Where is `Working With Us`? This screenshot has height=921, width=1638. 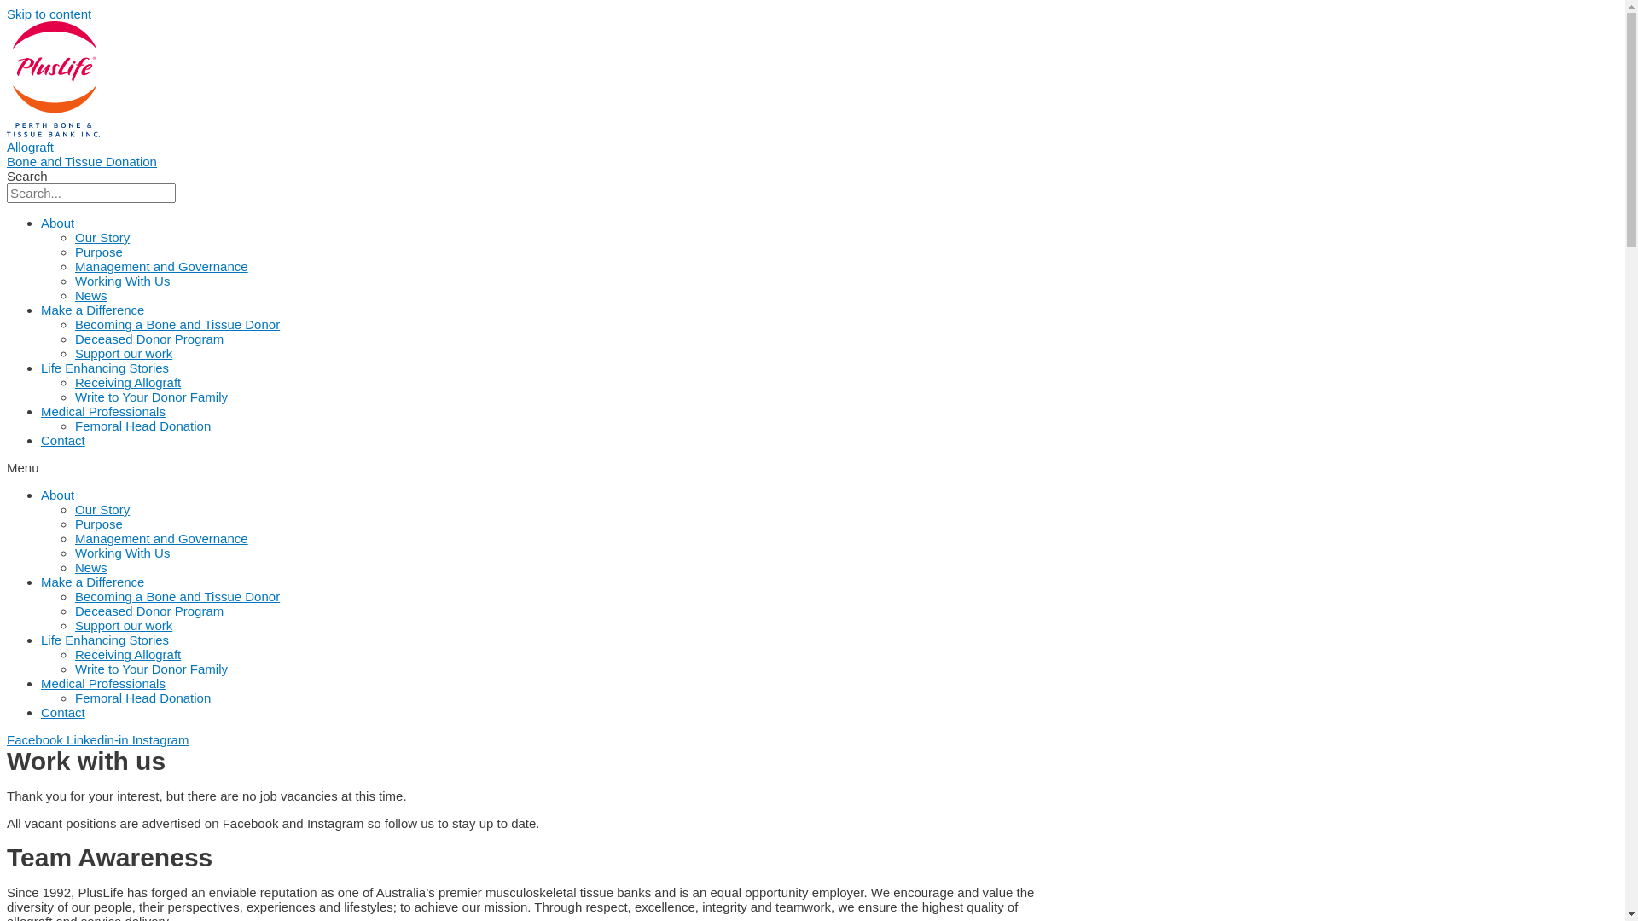
Working With Us is located at coordinates (123, 553).